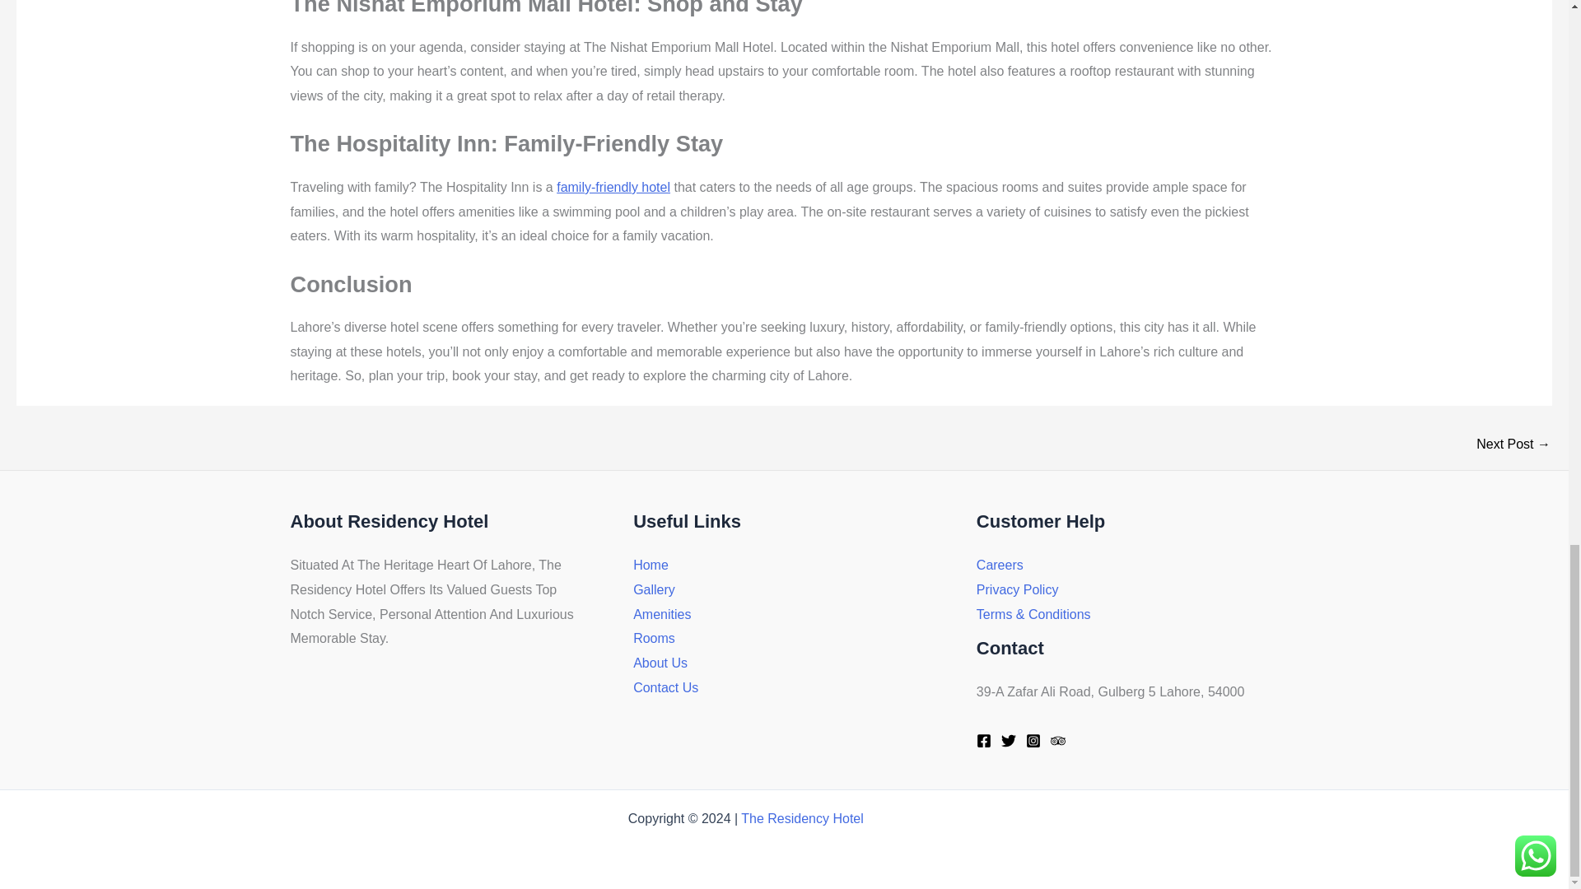 This screenshot has height=889, width=1581. What do you see at coordinates (660, 663) in the screenshot?
I see `About Us` at bounding box center [660, 663].